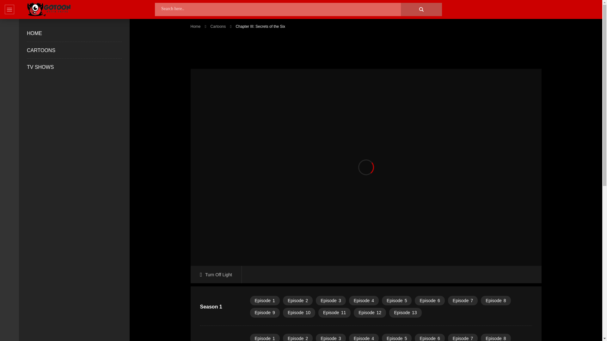 The image size is (607, 341). I want to click on Doctor Octopus: Armed and Dangerous, so click(364, 301).